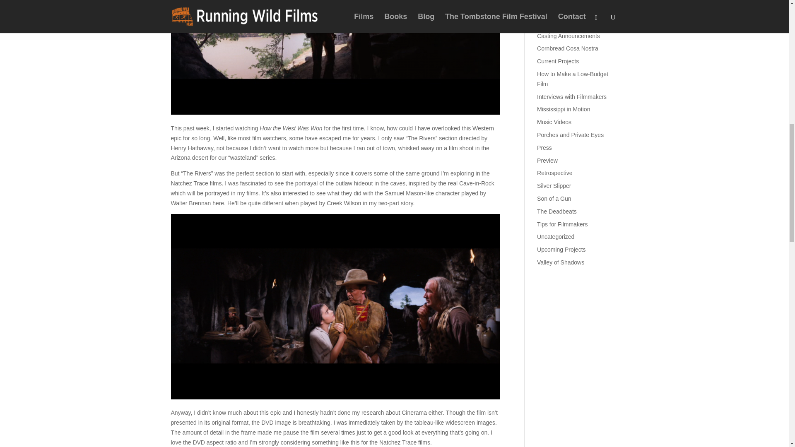 The height and width of the screenshot is (447, 795). Describe the element at coordinates (554, 122) in the screenshot. I see `Music Videos` at that location.